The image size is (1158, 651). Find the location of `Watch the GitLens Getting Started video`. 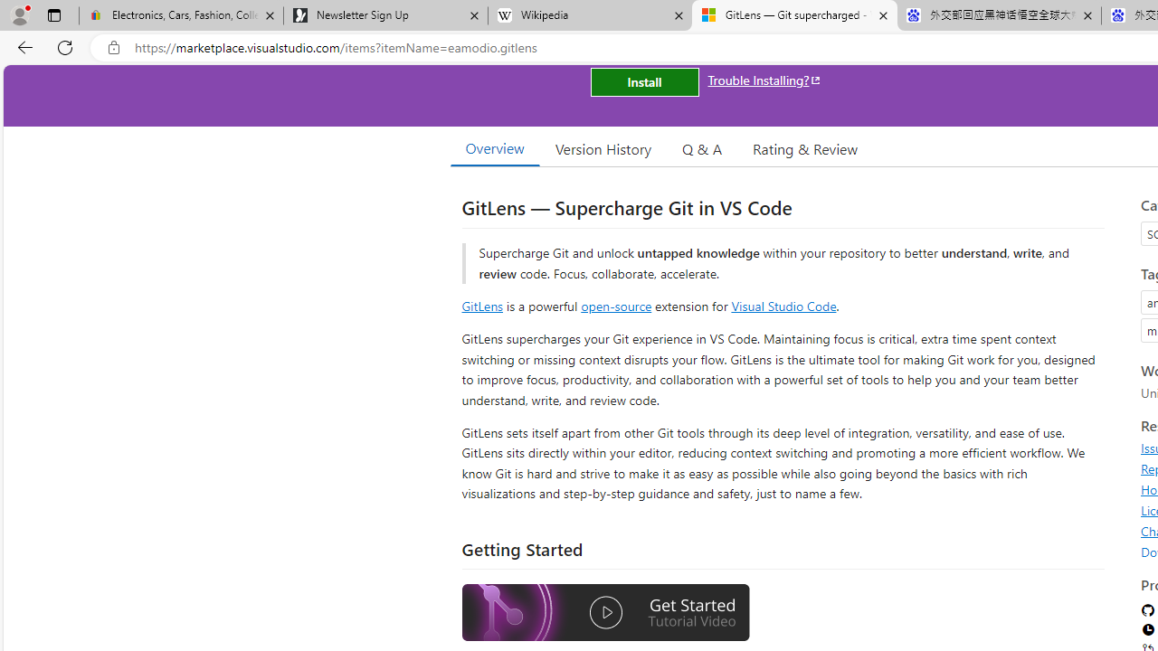

Watch the GitLens Getting Started video is located at coordinates (605, 615).